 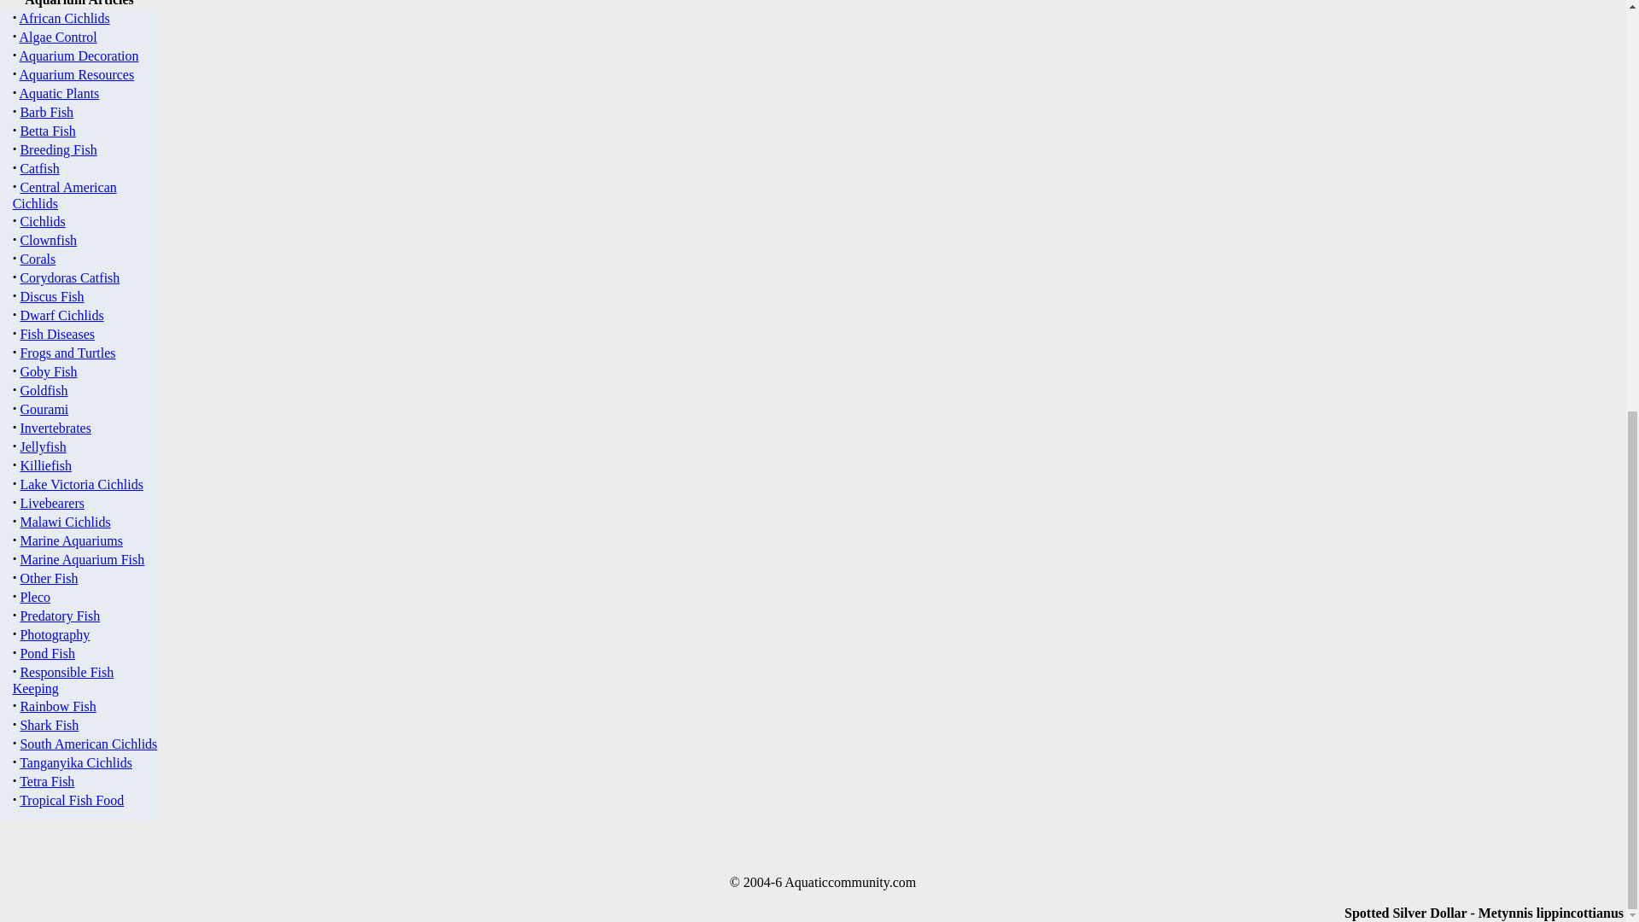 I want to click on Clownfish, so click(x=48, y=241).